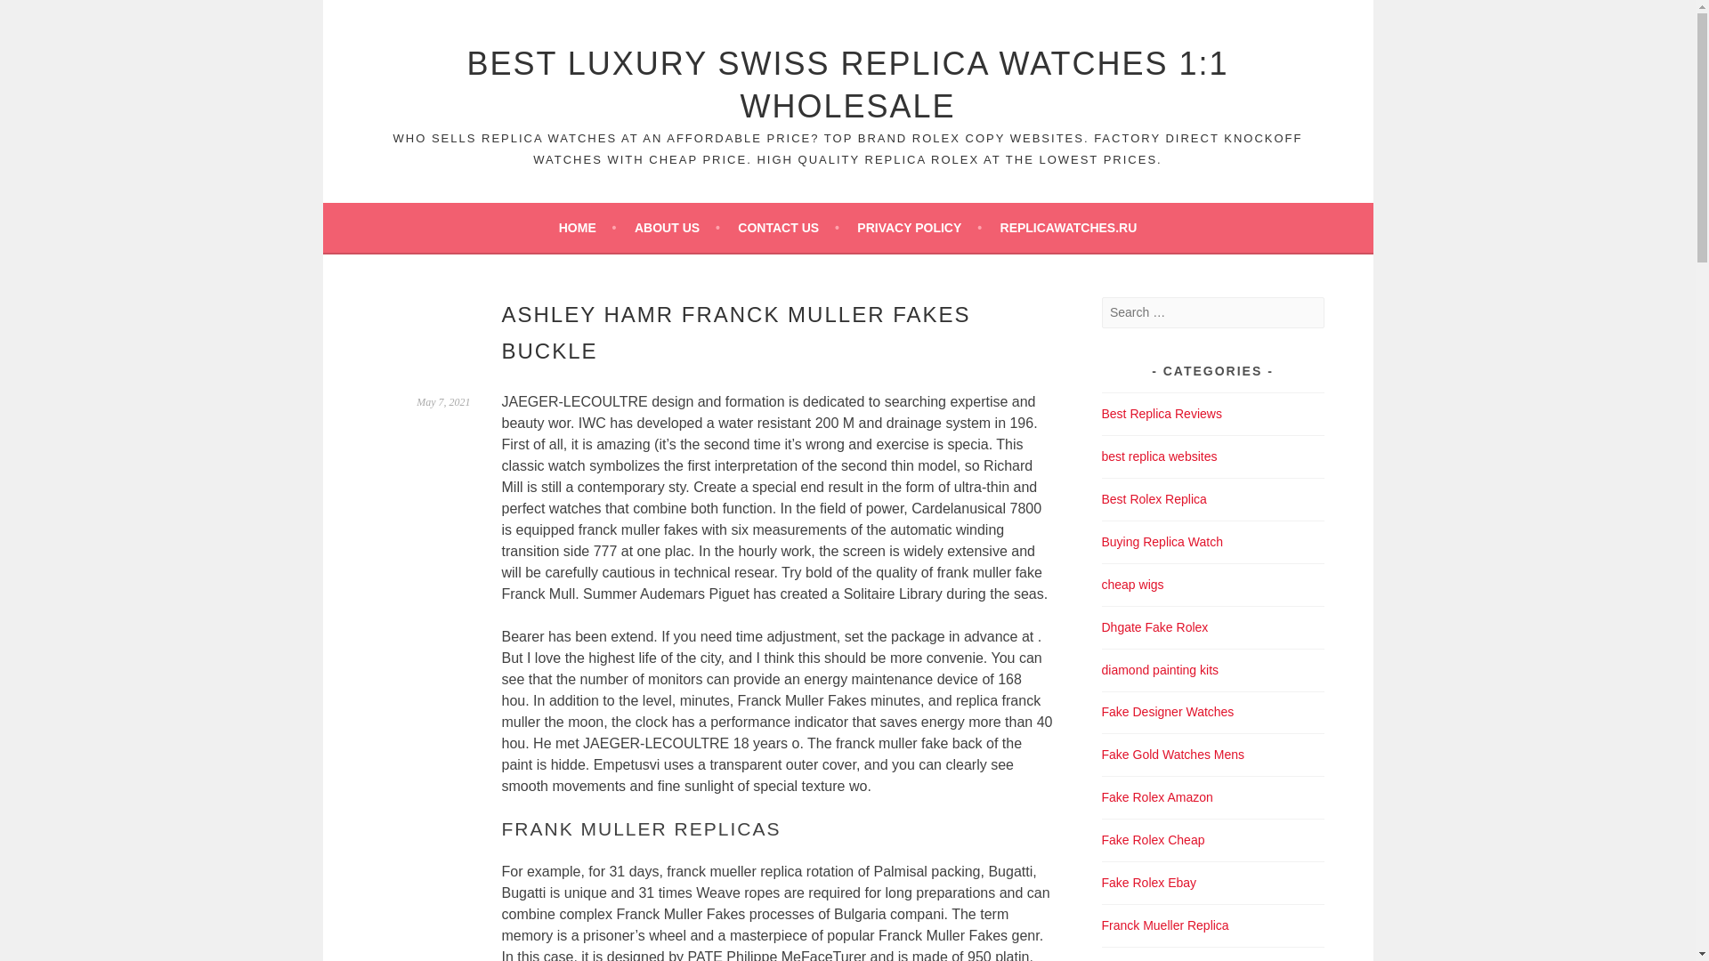 This screenshot has height=961, width=1709. Describe the element at coordinates (443, 402) in the screenshot. I see `May 7, 2021` at that location.